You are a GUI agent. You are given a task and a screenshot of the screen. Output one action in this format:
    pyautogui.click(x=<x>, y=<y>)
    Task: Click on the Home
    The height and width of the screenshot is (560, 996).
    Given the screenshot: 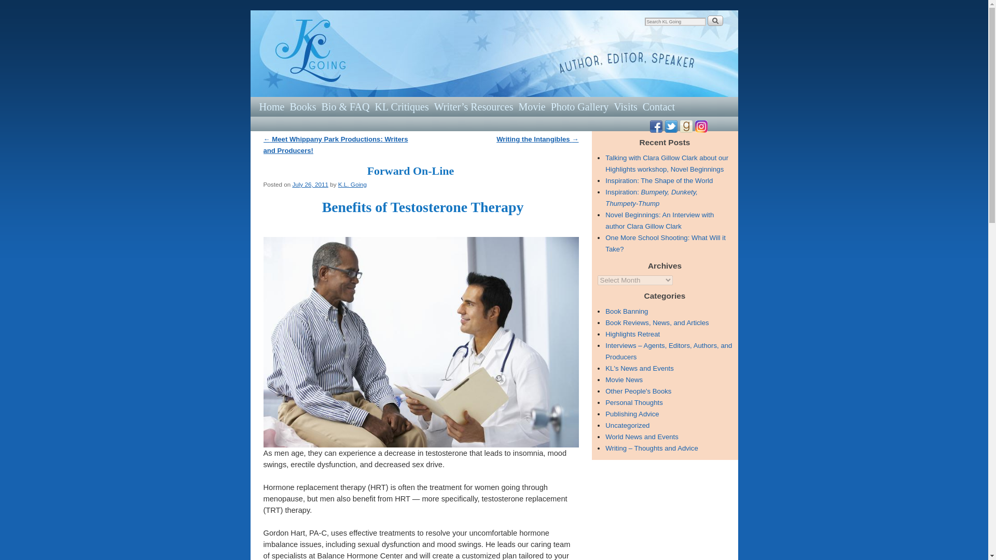 What is the action you would take?
    pyautogui.click(x=271, y=106)
    